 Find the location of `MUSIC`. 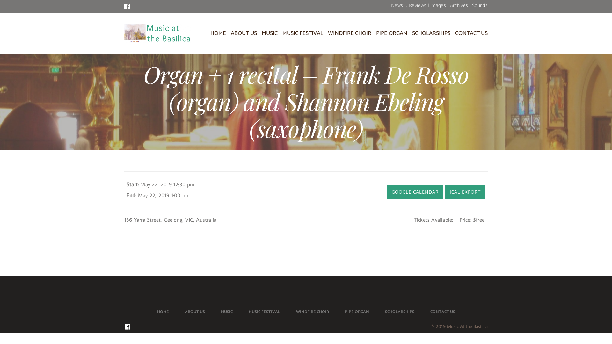

MUSIC is located at coordinates (226, 312).